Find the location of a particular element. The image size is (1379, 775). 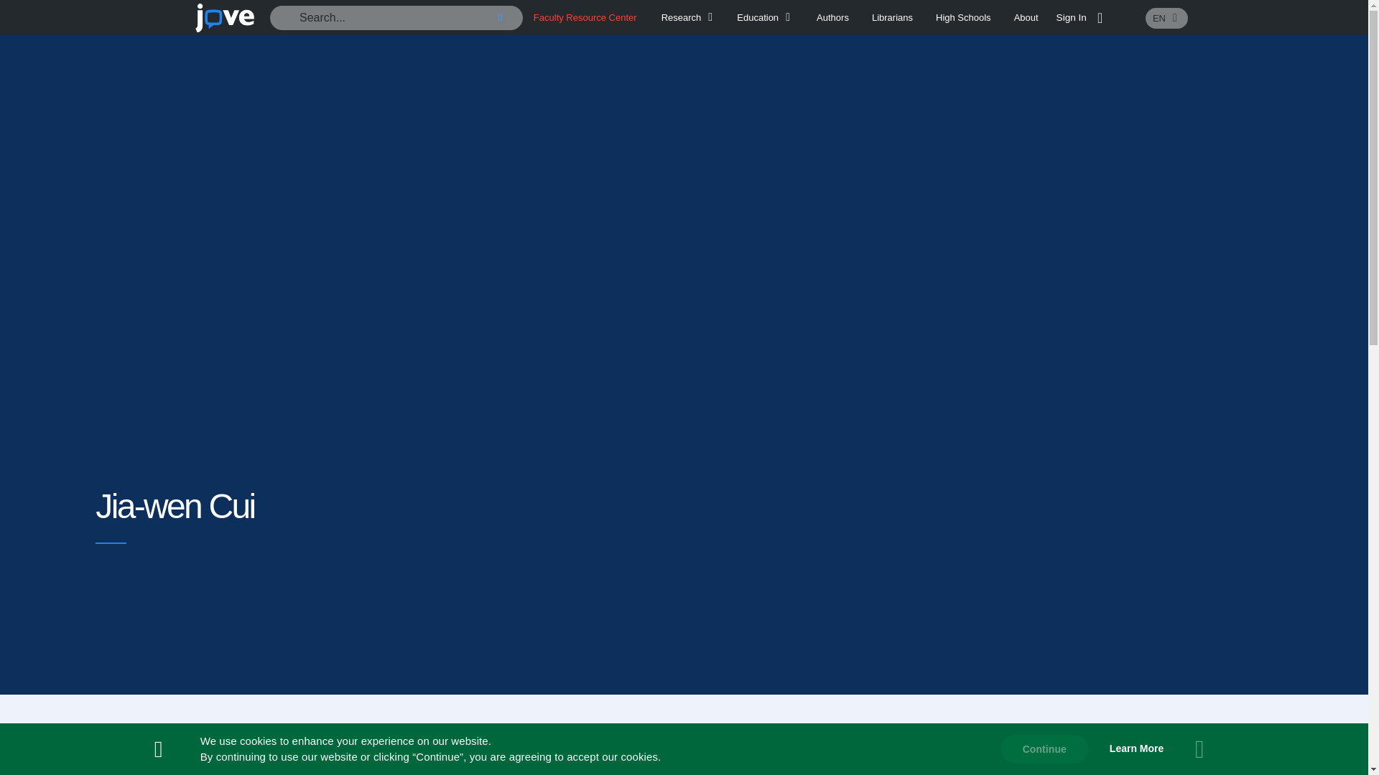

EN is located at coordinates (1166, 17).